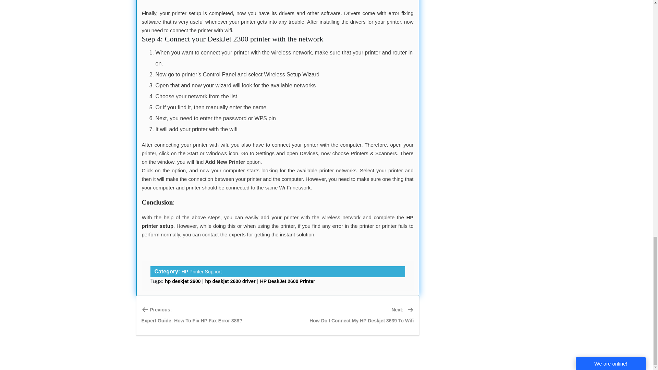  What do you see at coordinates (202, 272) in the screenshot?
I see `hp deskjet 2600` at bounding box center [202, 272].